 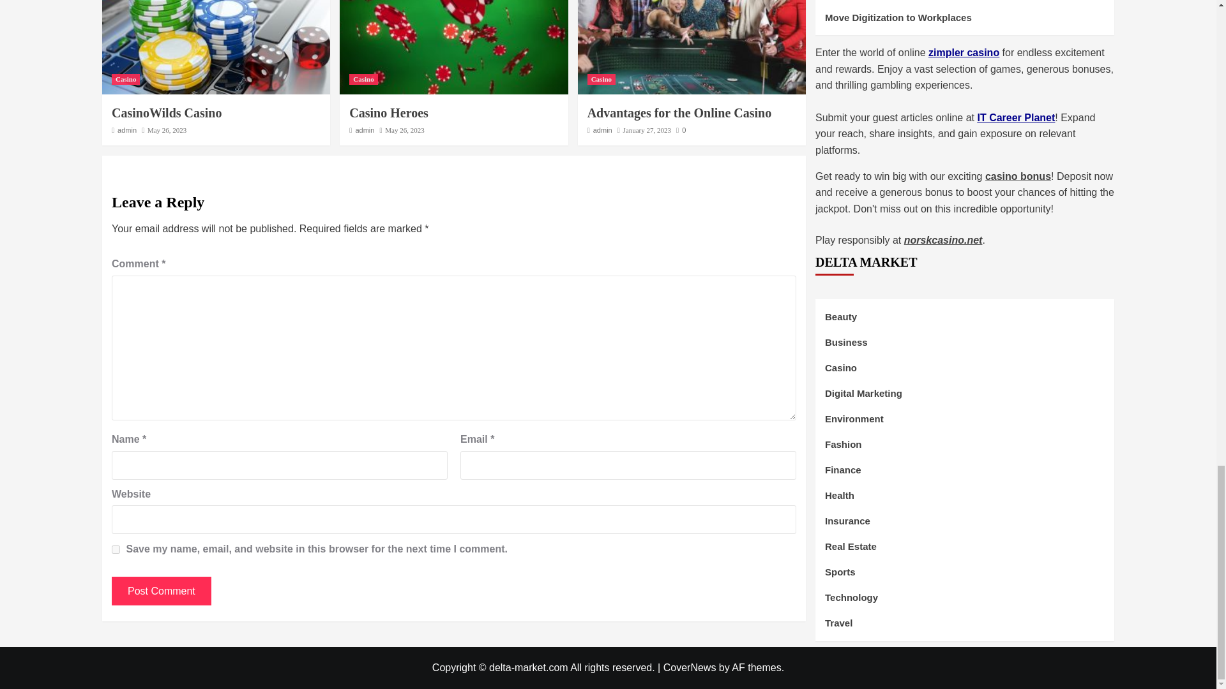 What do you see at coordinates (679, 112) in the screenshot?
I see `Advantages for the Online Casino` at bounding box center [679, 112].